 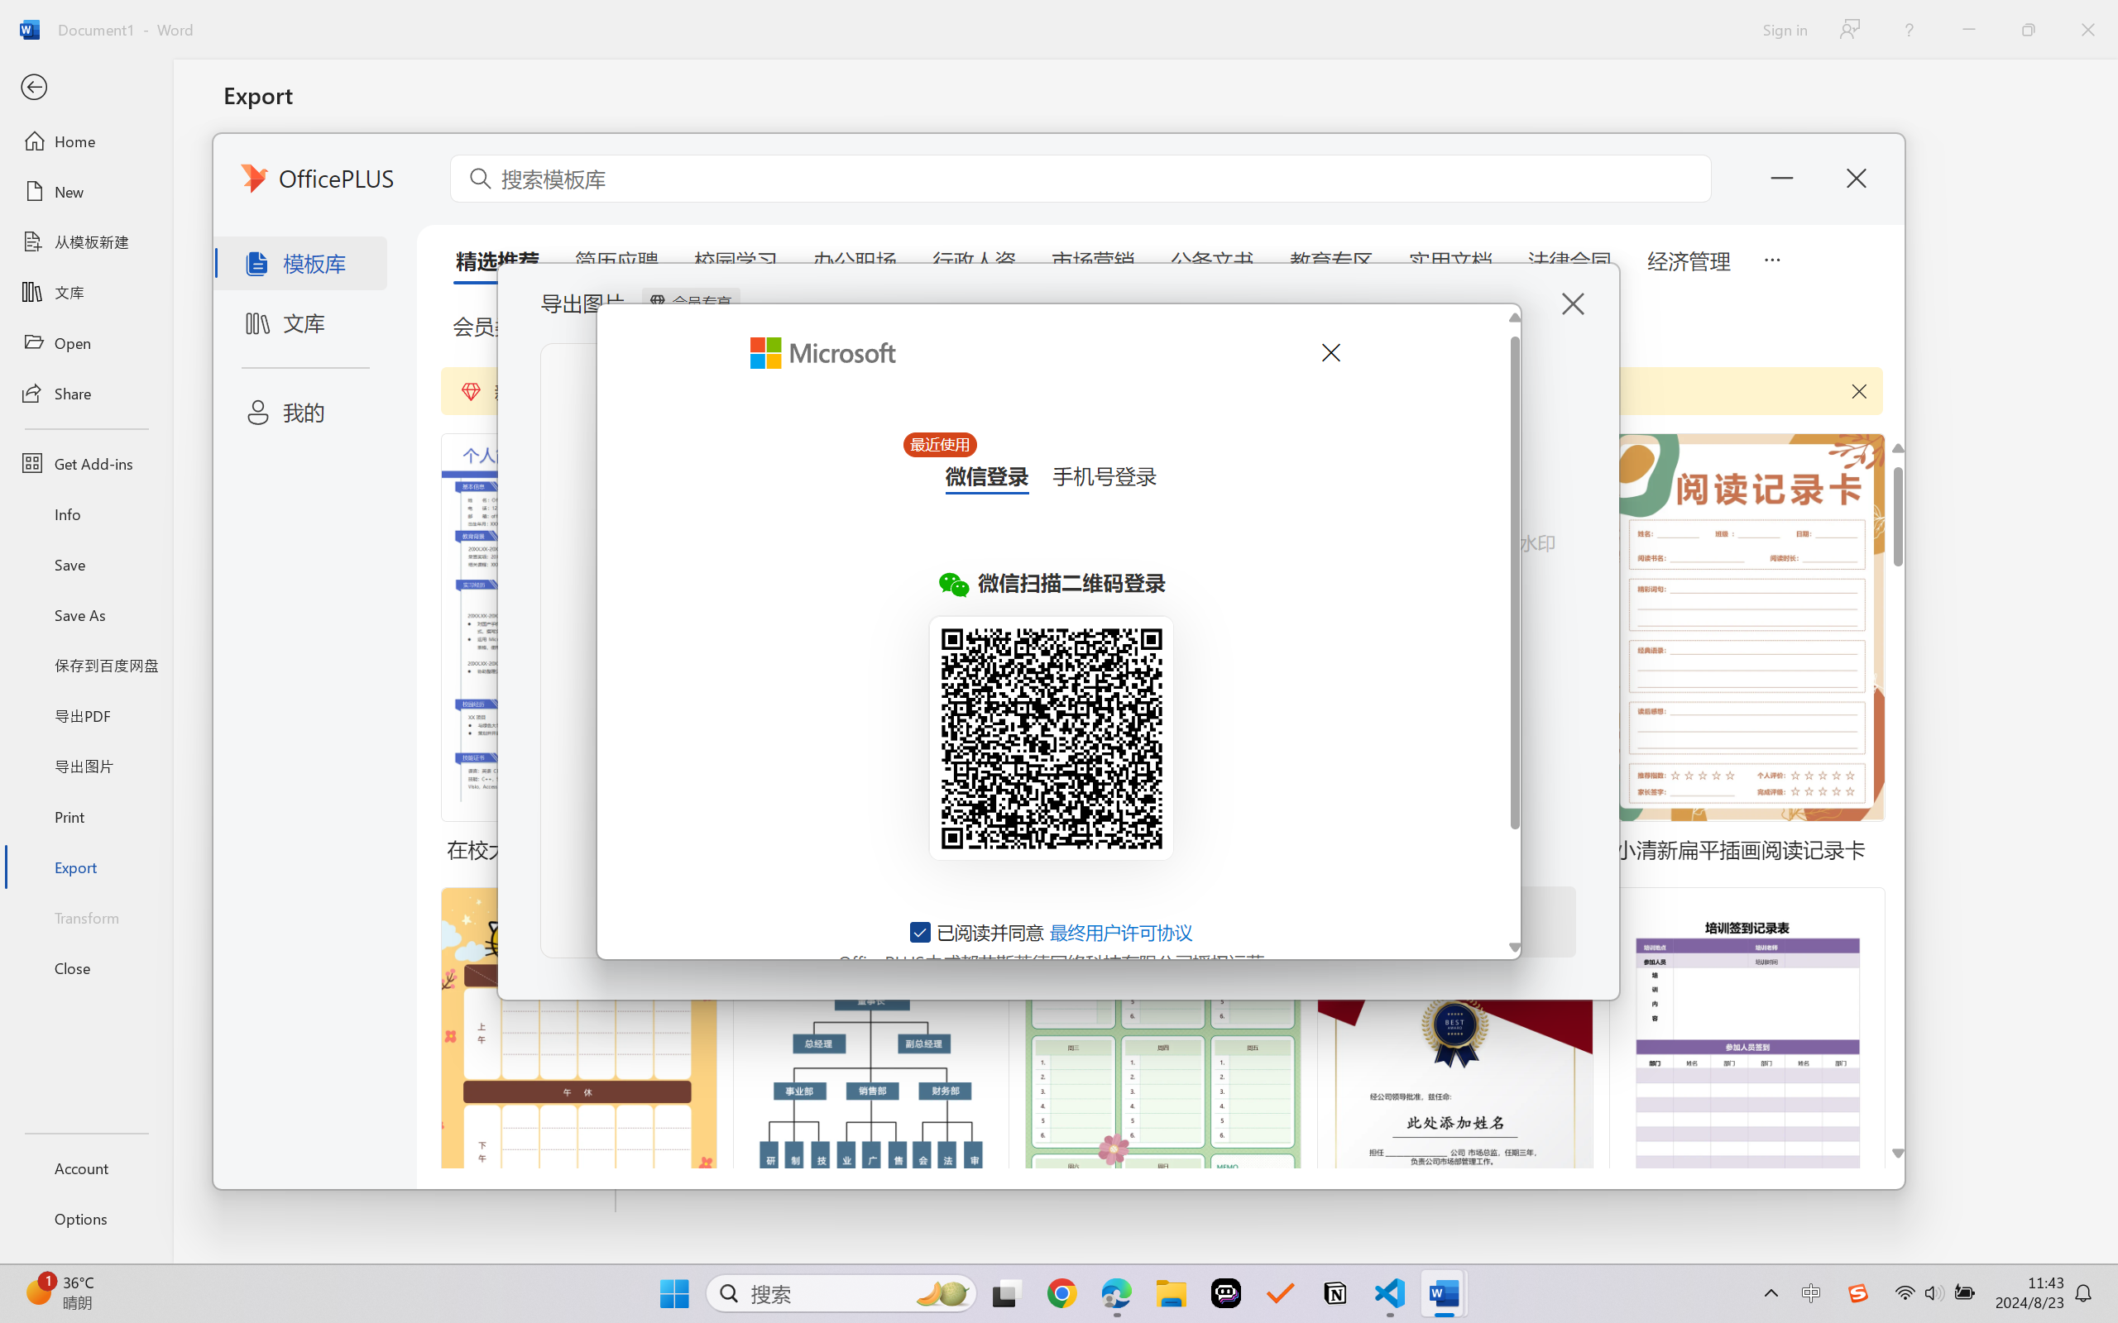 I want to click on New, so click(x=86, y=192).